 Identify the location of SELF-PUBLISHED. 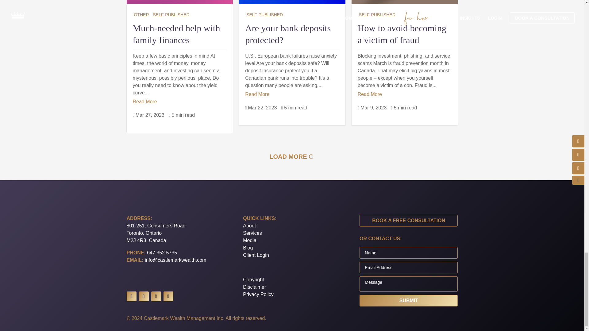
(377, 14).